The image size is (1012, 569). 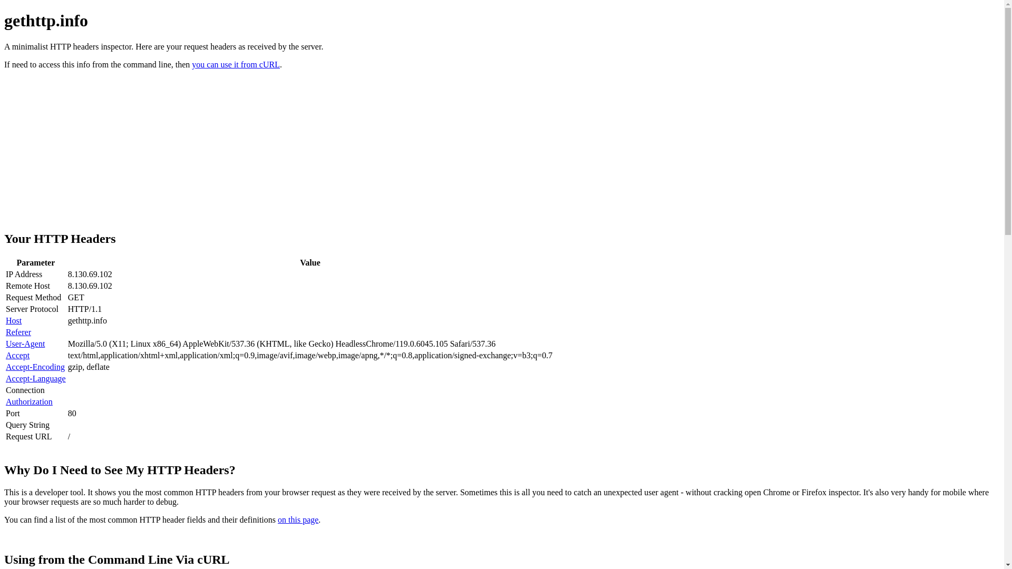 I want to click on Authorization, so click(x=30, y=401).